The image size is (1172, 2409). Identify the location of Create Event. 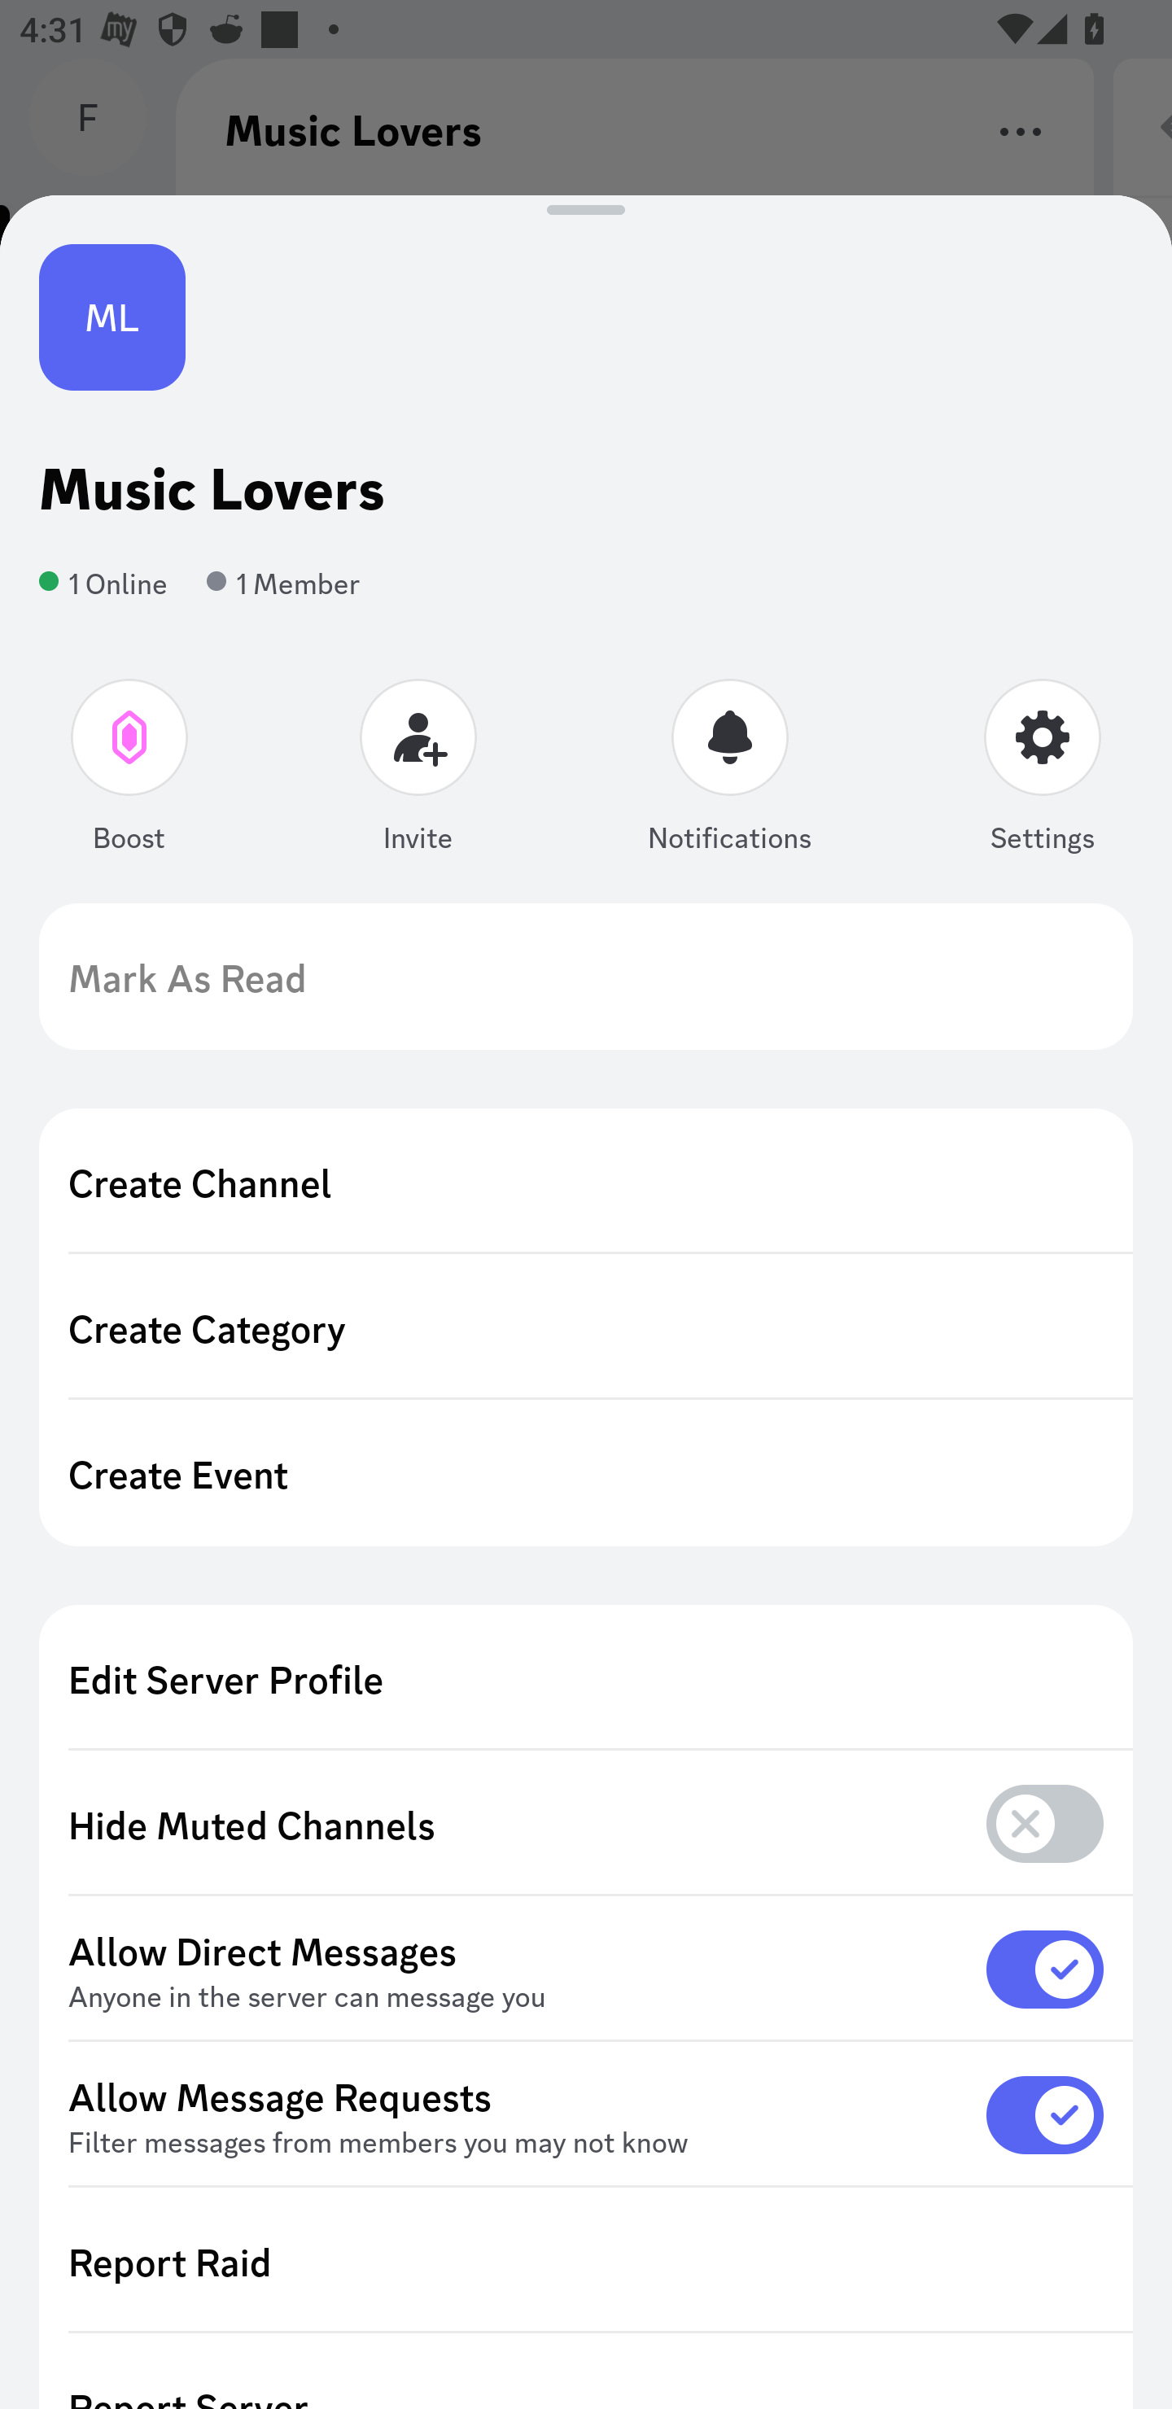
(586, 1473).